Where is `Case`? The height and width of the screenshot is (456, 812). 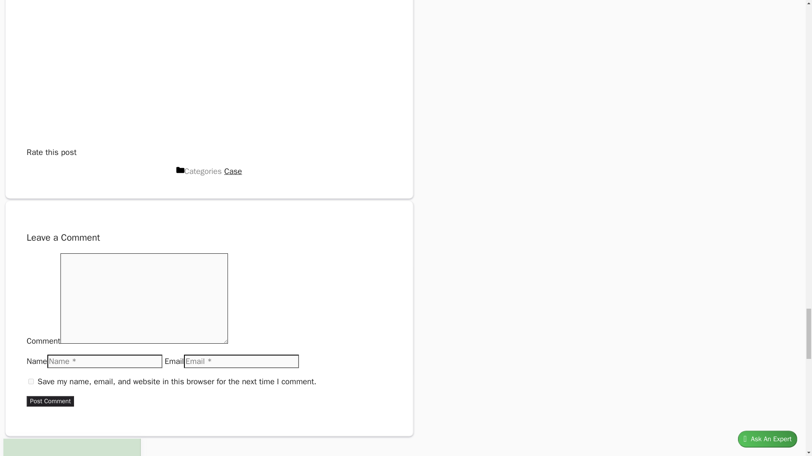 Case is located at coordinates (233, 171).